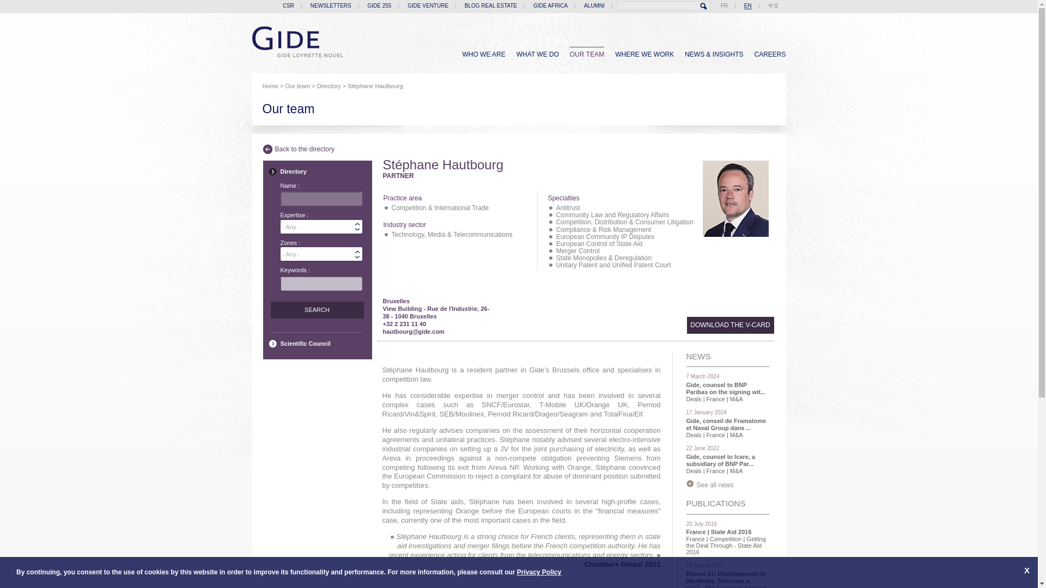  Describe the element at coordinates (587, 54) in the screenshot. I see `OUR TEAM` at that location.